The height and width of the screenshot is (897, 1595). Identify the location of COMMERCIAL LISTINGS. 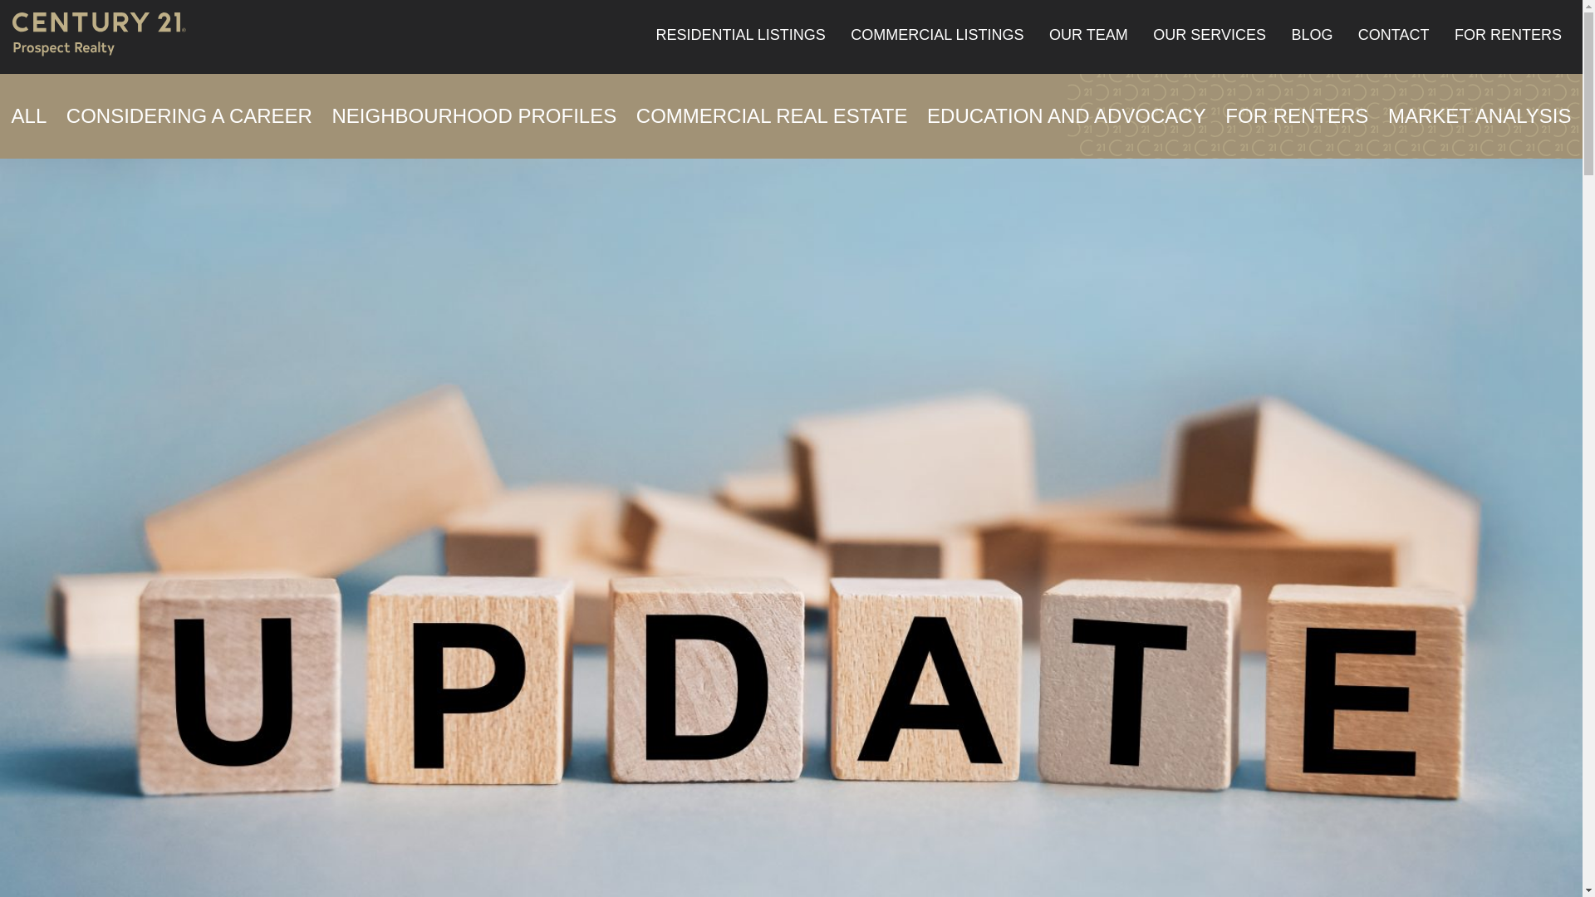
(937, 35).